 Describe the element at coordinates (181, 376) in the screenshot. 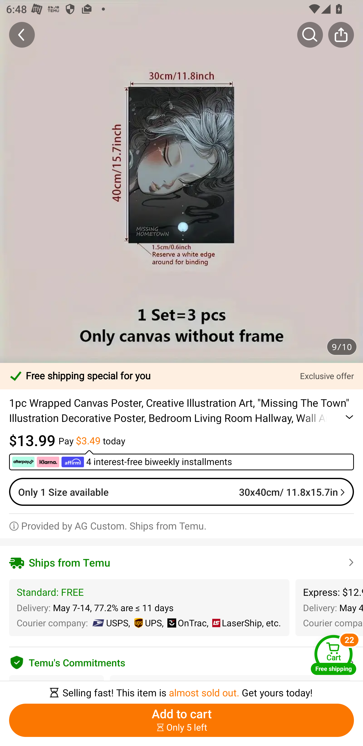

I see `Free shipping special for you Exclusive offer` at that location.